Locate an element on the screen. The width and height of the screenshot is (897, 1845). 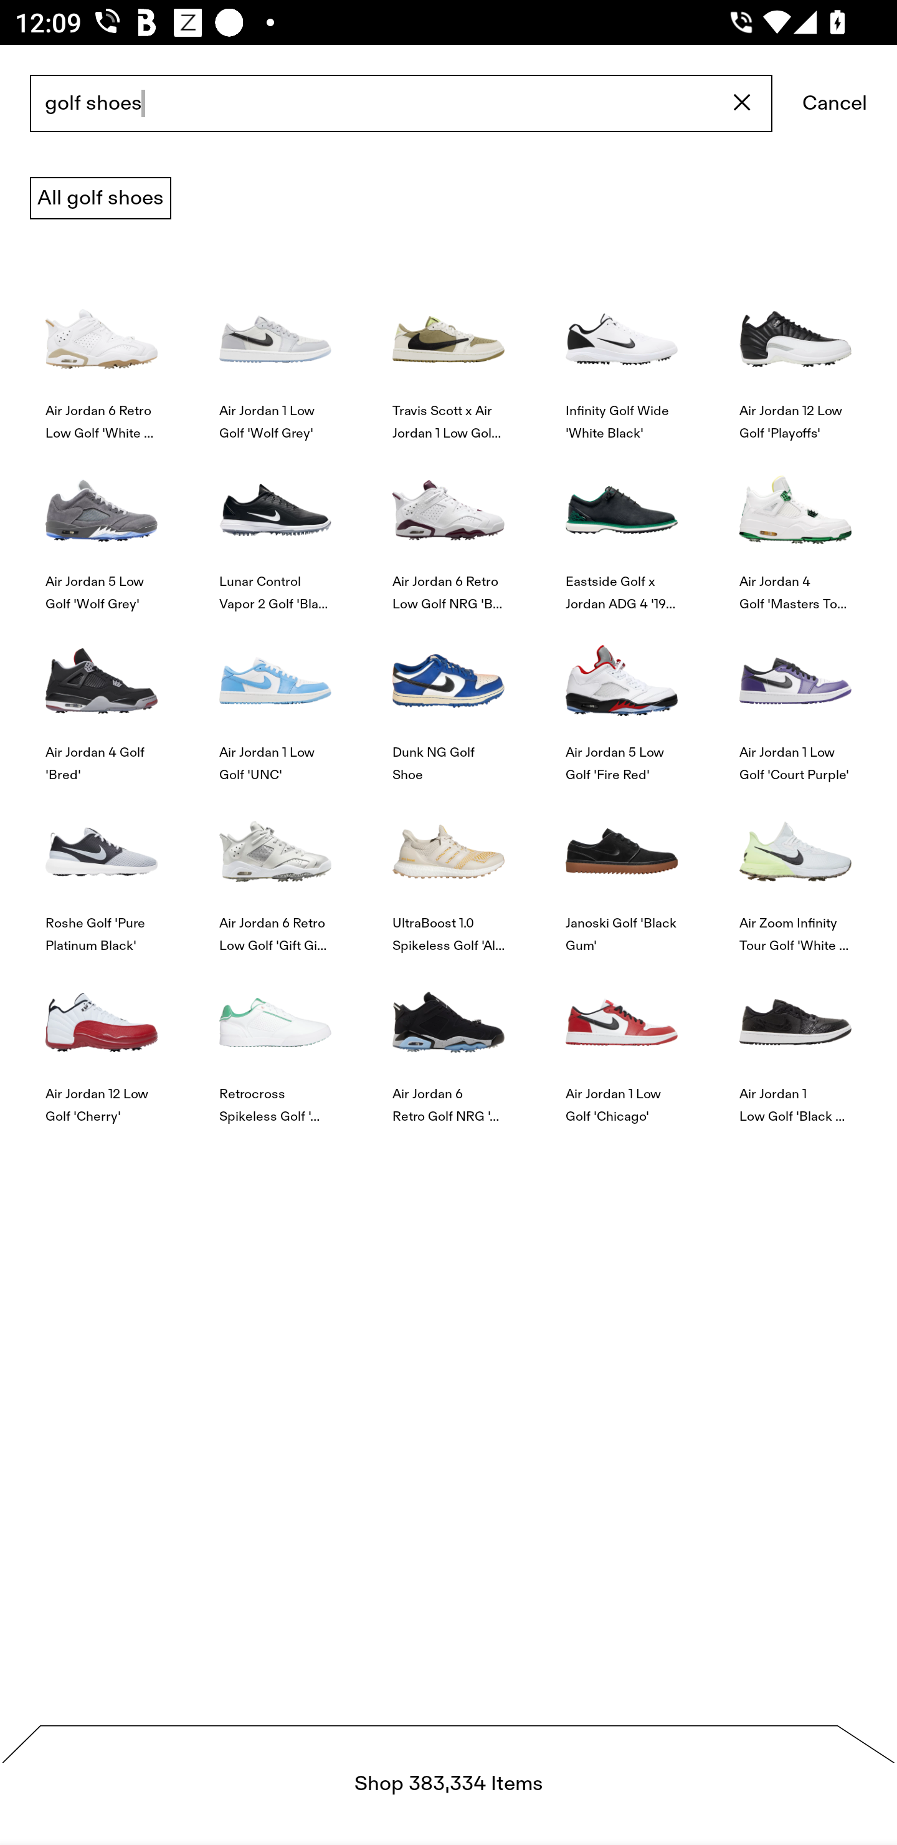
golf shoes is located at coordinates (401, 104).